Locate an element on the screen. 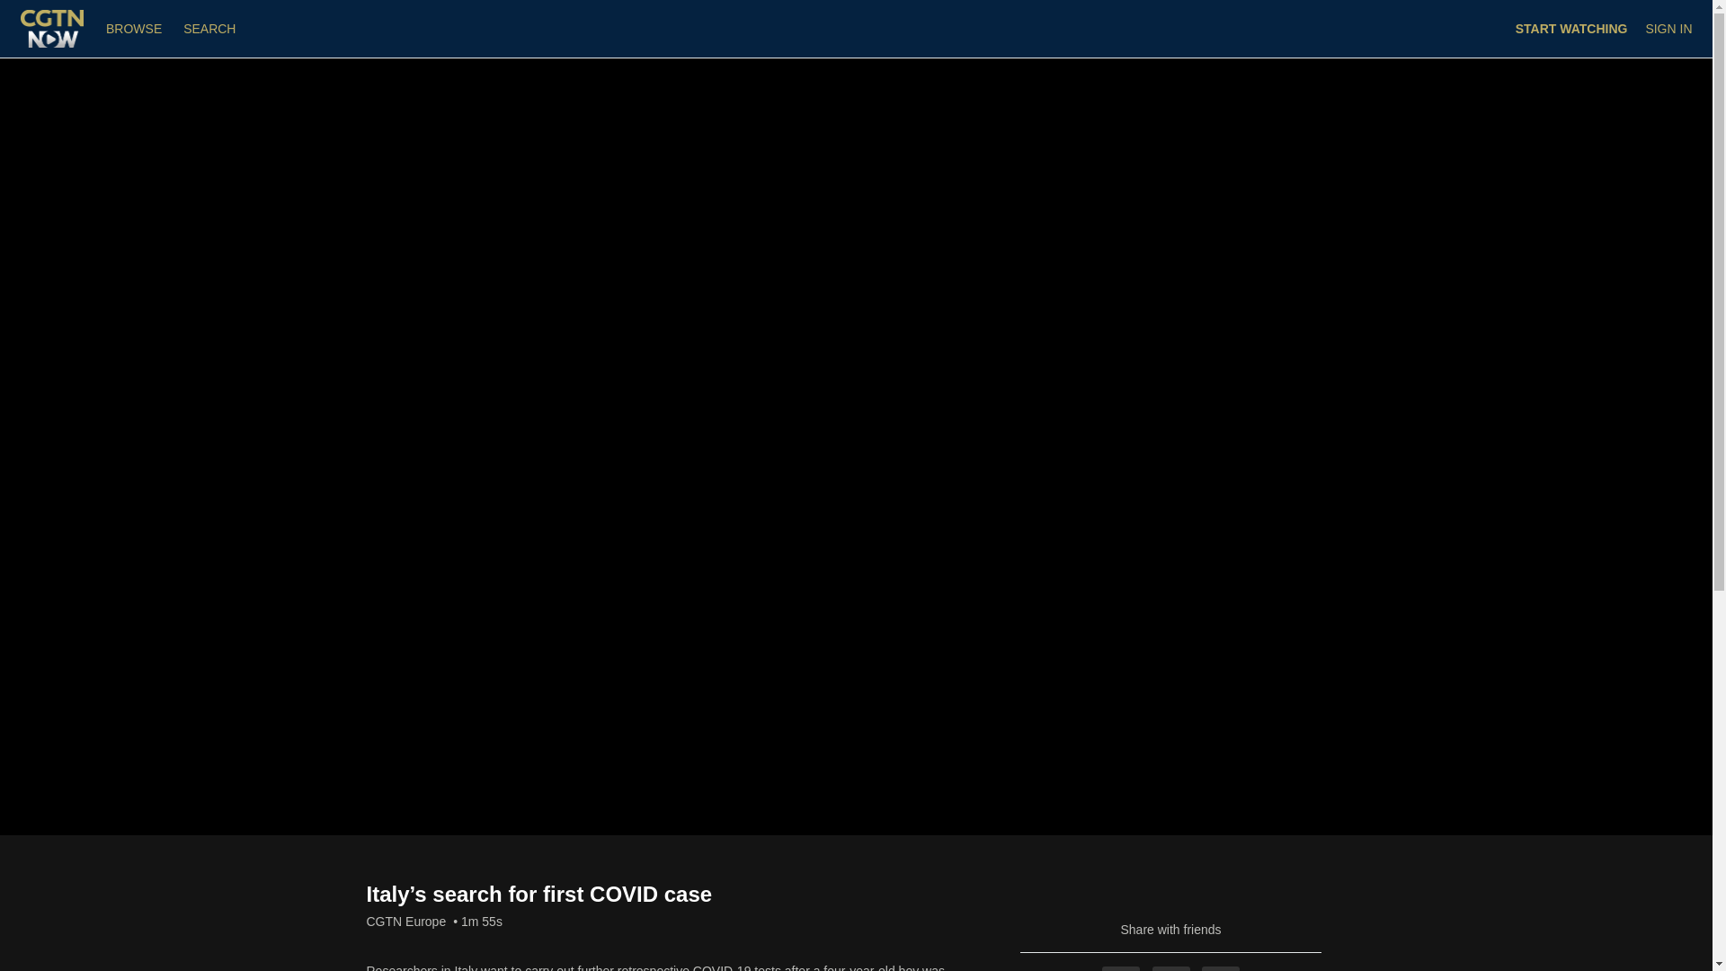 The image size is (1726, 971). SIGN IN is located at coordinates (1668, 29).